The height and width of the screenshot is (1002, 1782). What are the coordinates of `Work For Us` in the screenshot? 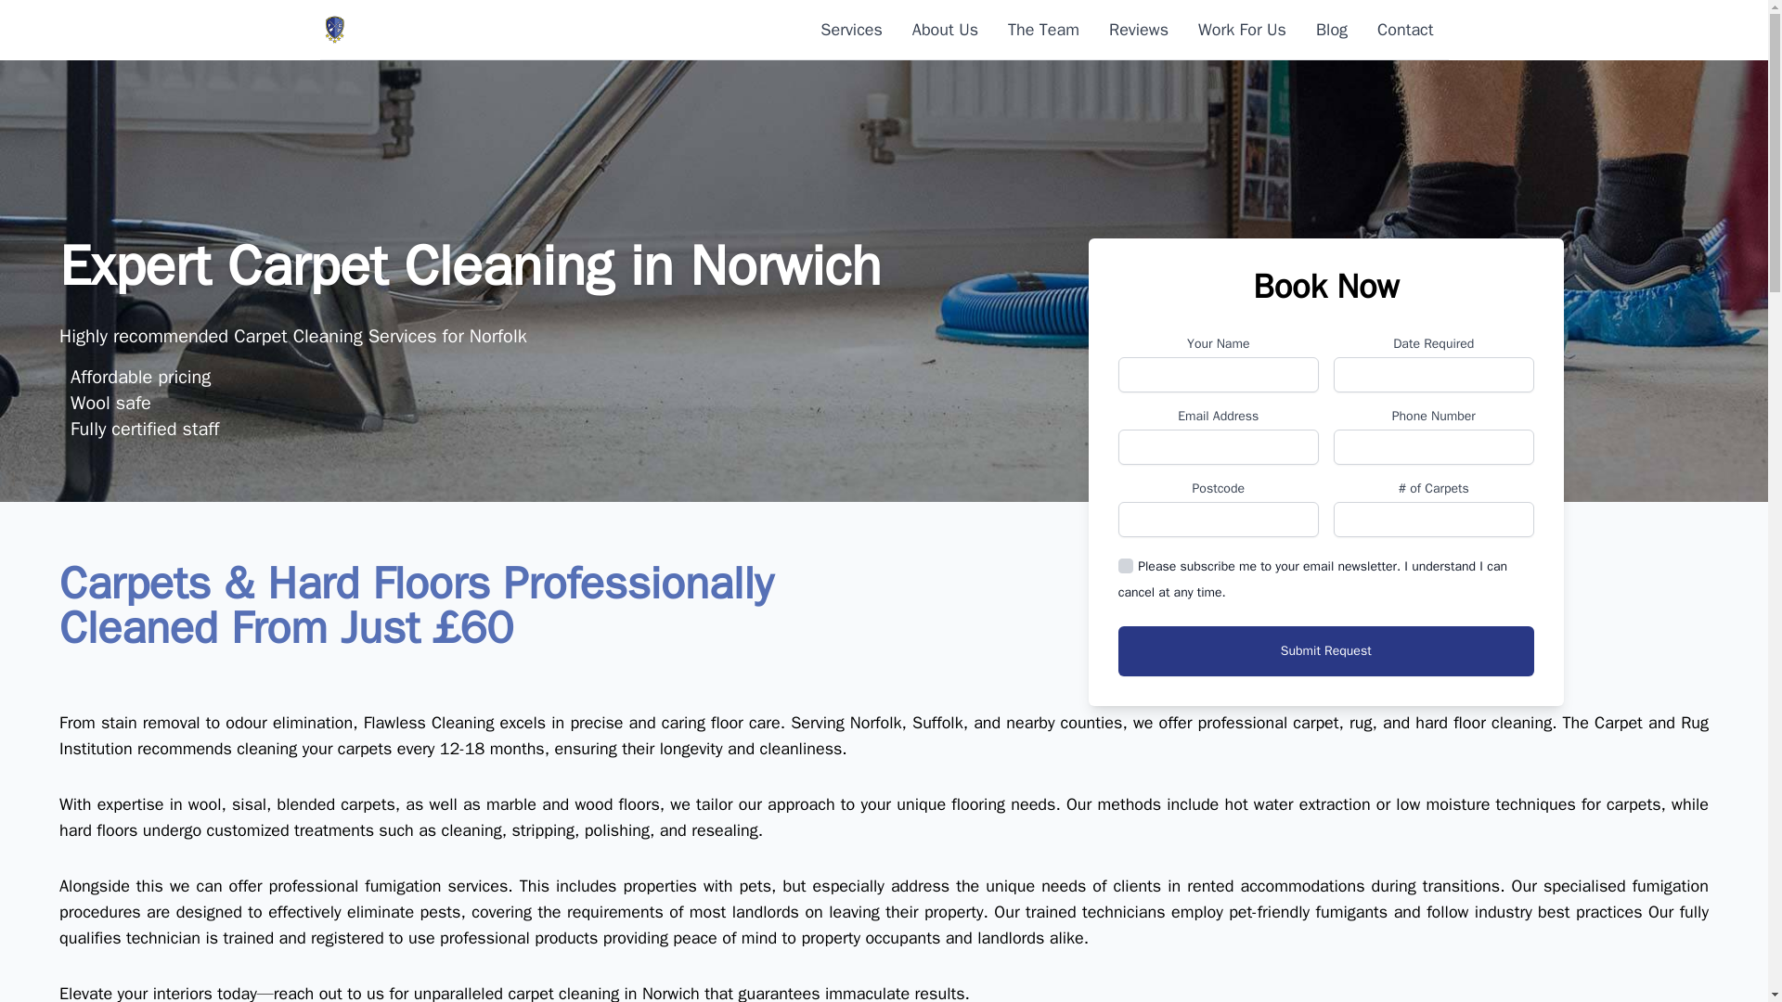 It's located at (1242, 30).